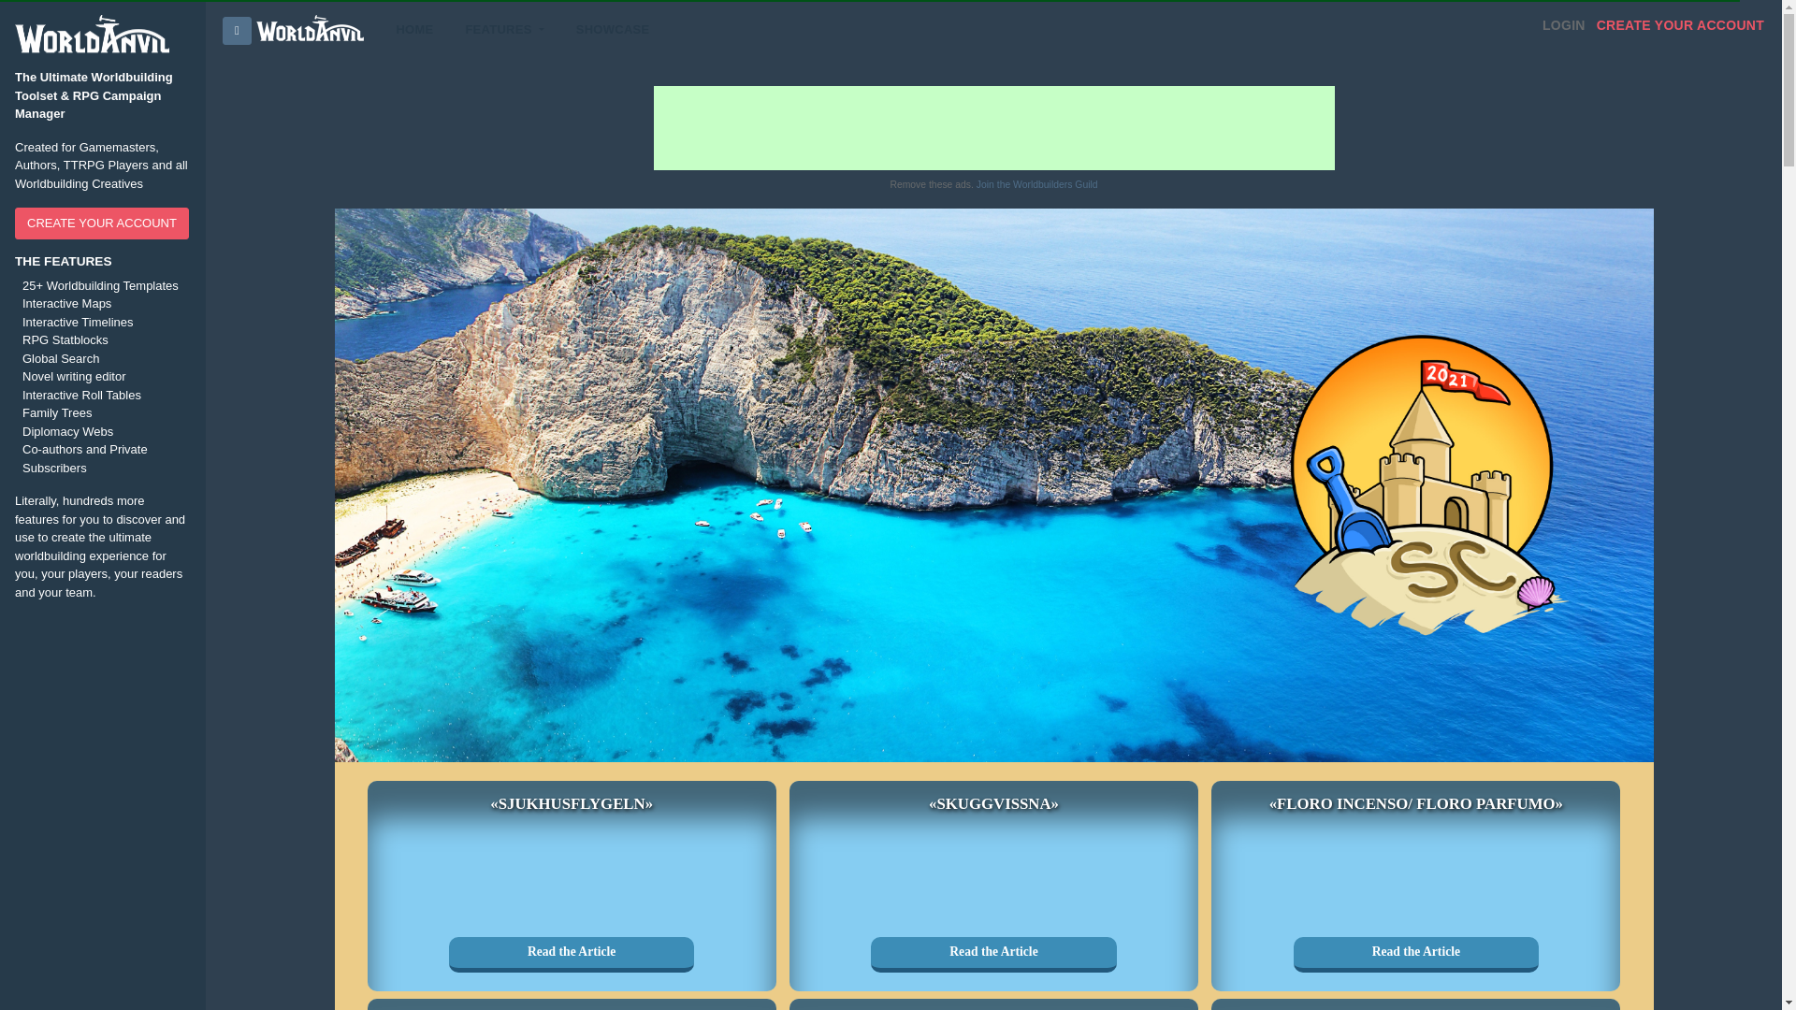 Image resolution: width=1796 pixels, height=1010 pixels. Describe the element at coordinates (101, 223) in the screenshot. I see `CREATE YOUR ACCOUNT` at that location.